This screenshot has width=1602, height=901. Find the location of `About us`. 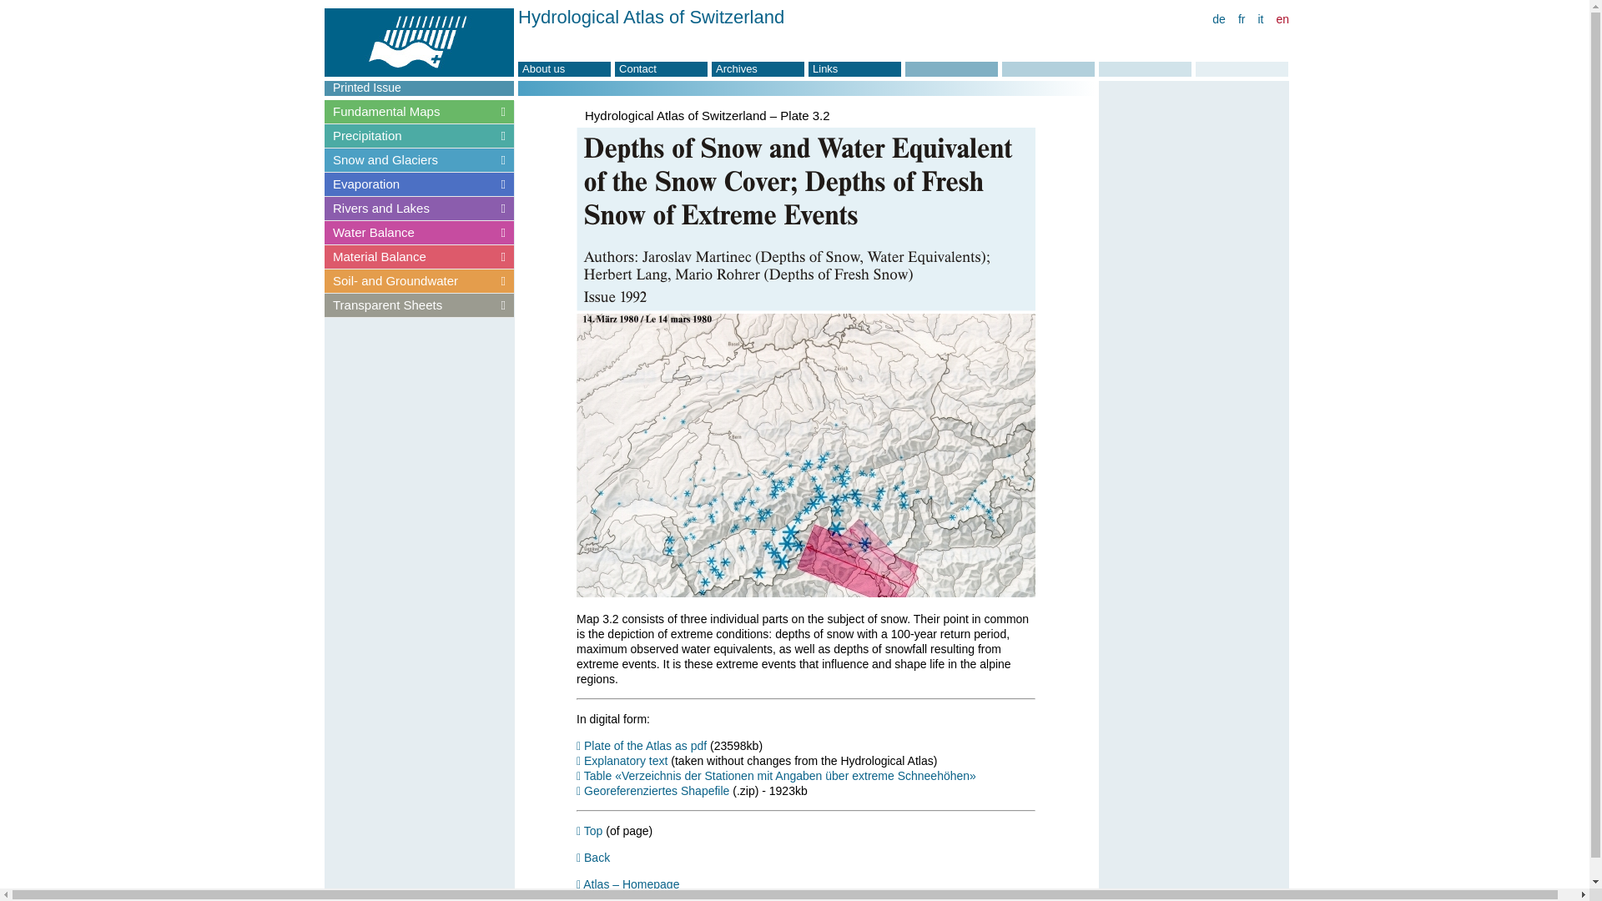

About us is located at coordinates (564, 68).